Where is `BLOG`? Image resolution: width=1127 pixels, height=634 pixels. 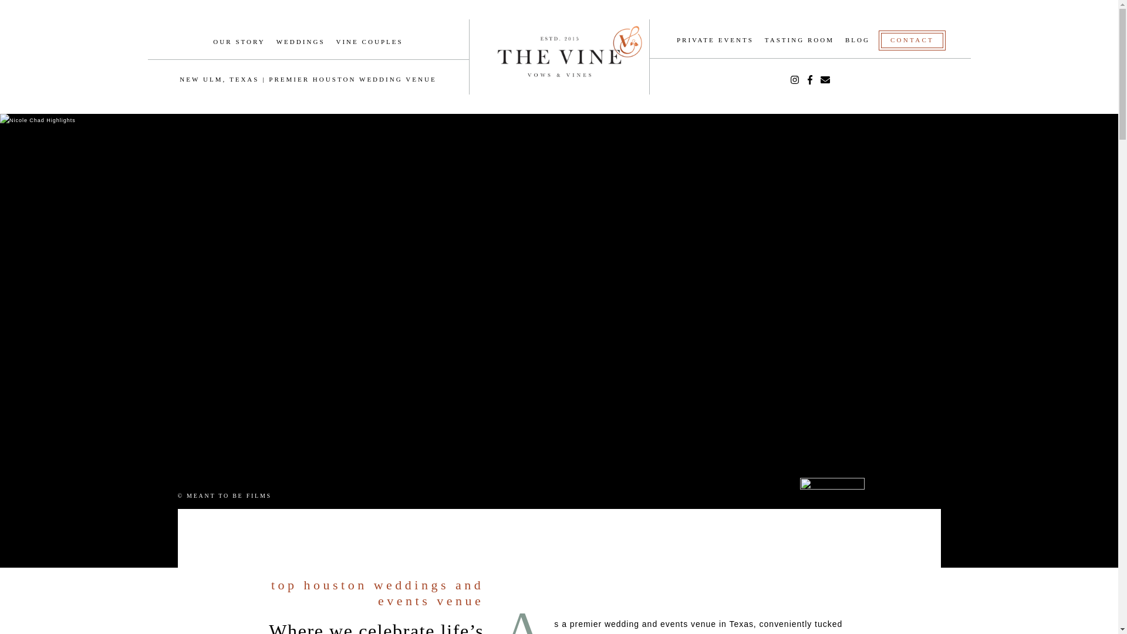 BLOG is located at coordinates (858, 40).